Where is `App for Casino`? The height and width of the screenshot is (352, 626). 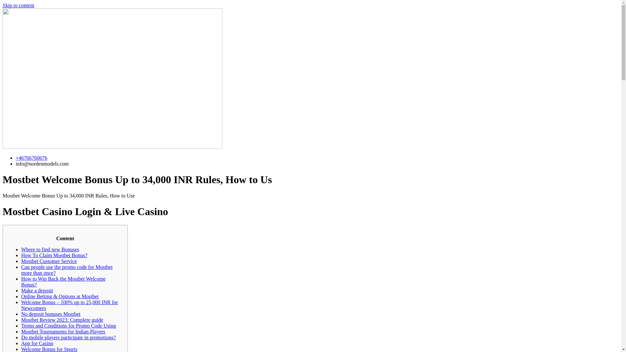
App for Casino is located at coordinates (37, 343).